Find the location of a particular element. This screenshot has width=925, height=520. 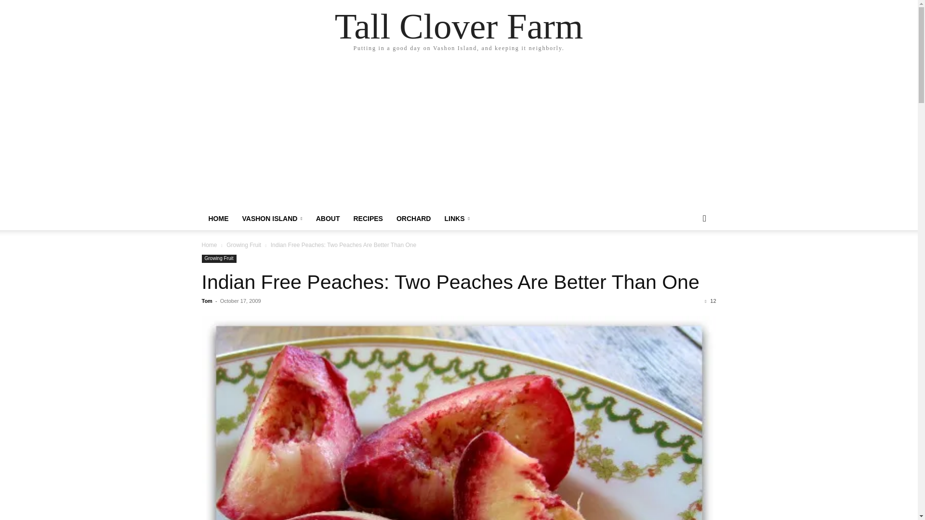

Home is located at coordinates (209, 245).